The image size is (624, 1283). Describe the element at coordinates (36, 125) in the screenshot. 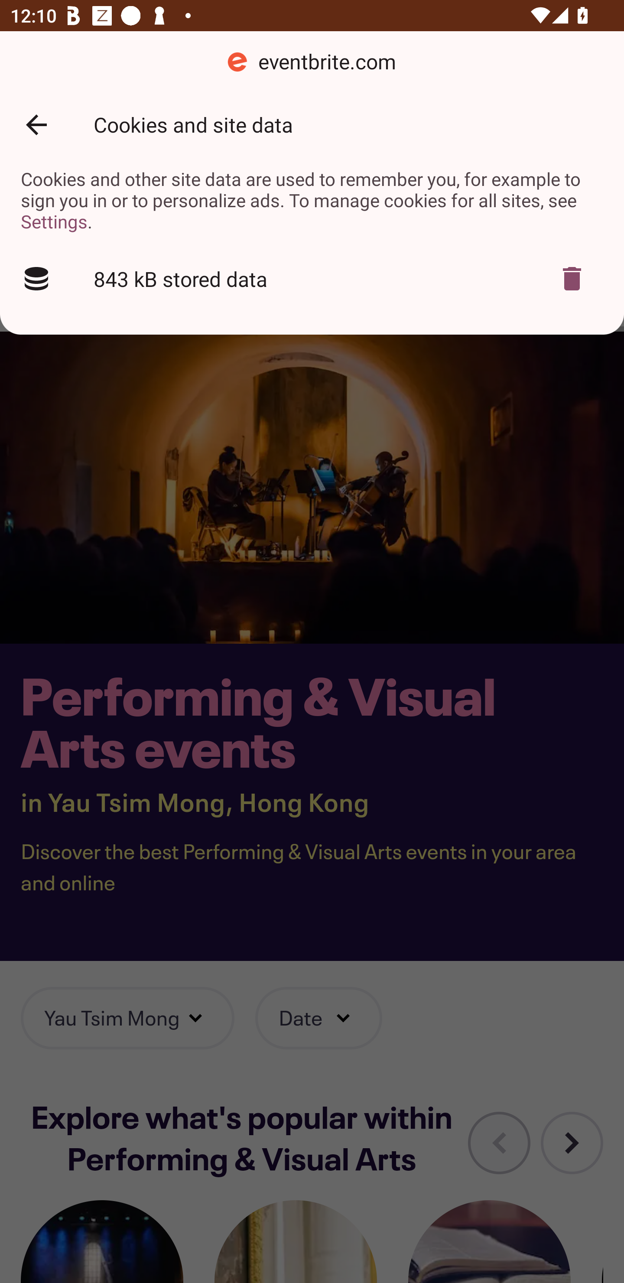

I see `Back` at that location.